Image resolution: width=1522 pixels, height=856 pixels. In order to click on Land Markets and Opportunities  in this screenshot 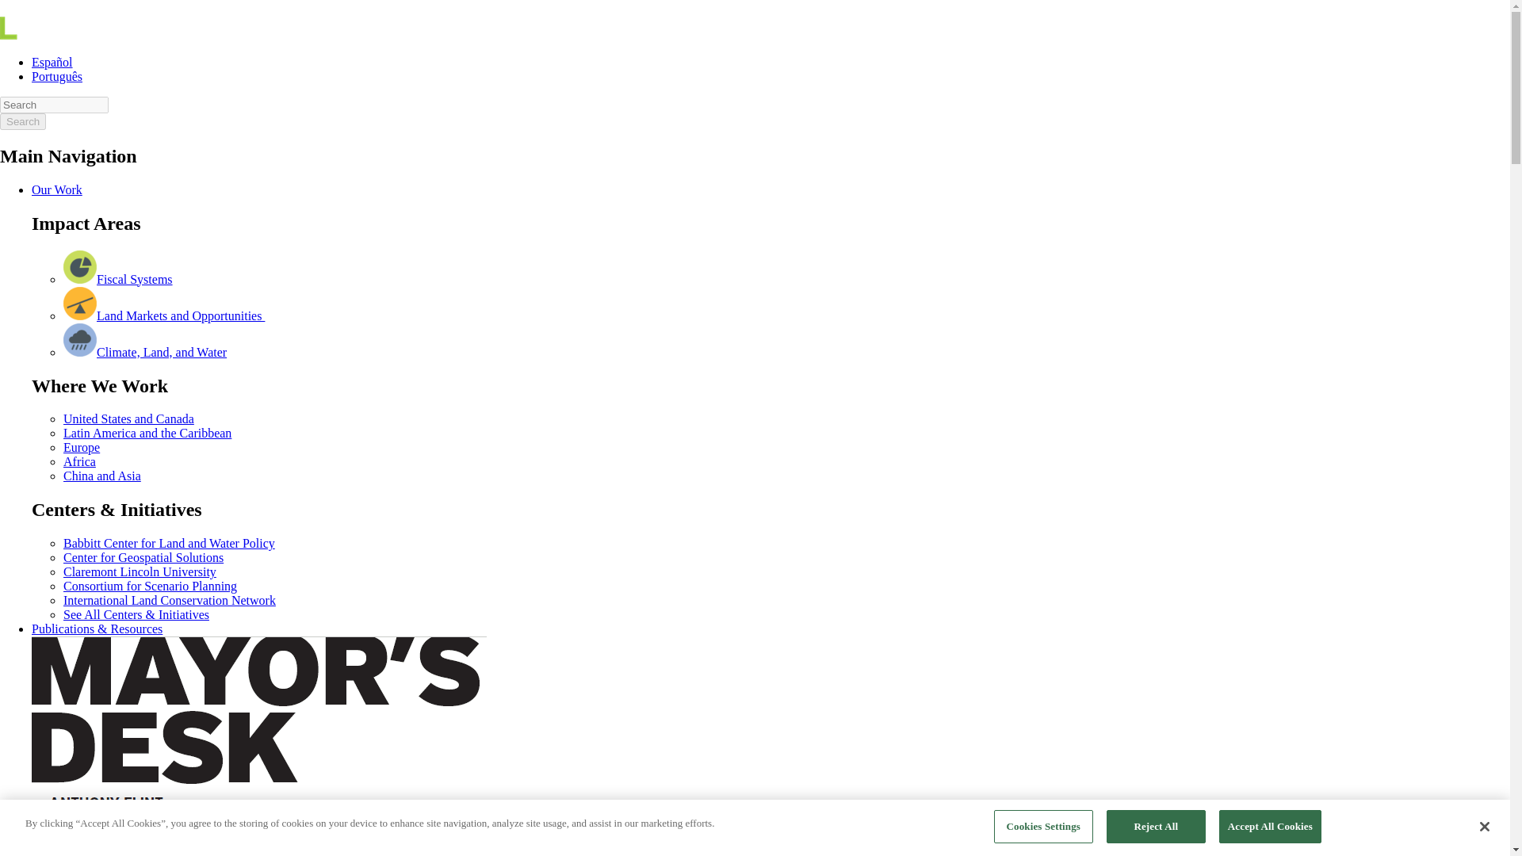, I will do `click(181, 315)`.